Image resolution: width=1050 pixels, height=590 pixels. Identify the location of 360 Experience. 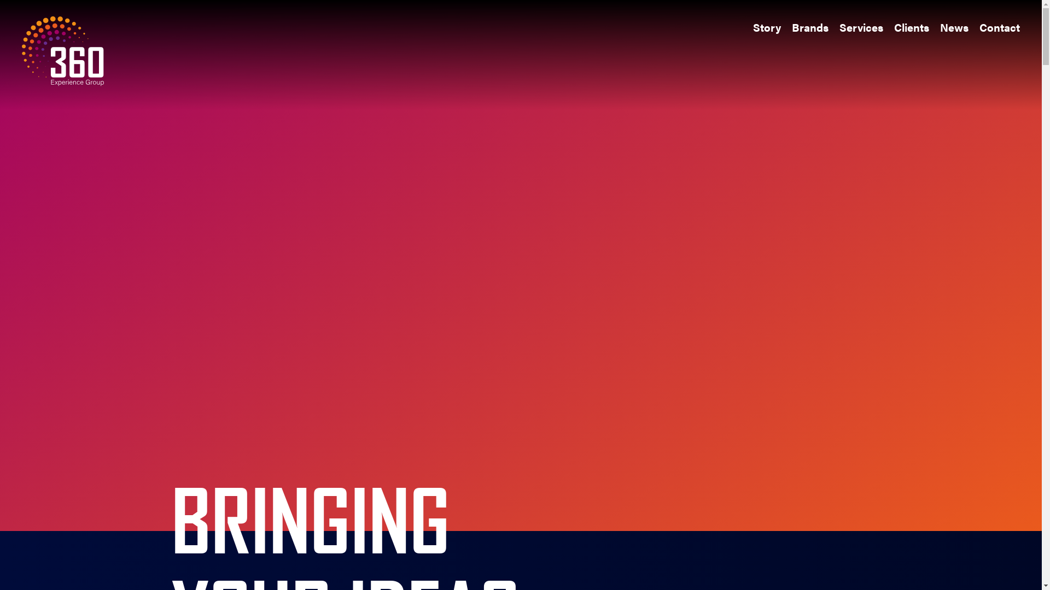
(63, 54).